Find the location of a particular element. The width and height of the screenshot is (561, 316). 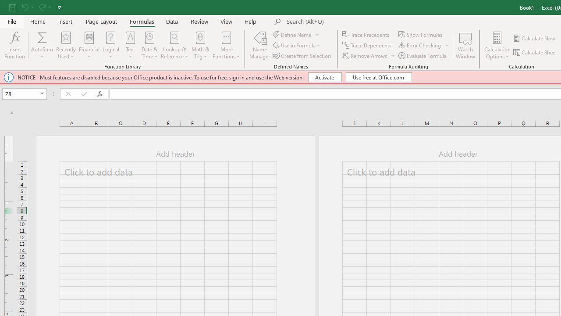

Activate is located at coordinates (324, 77).